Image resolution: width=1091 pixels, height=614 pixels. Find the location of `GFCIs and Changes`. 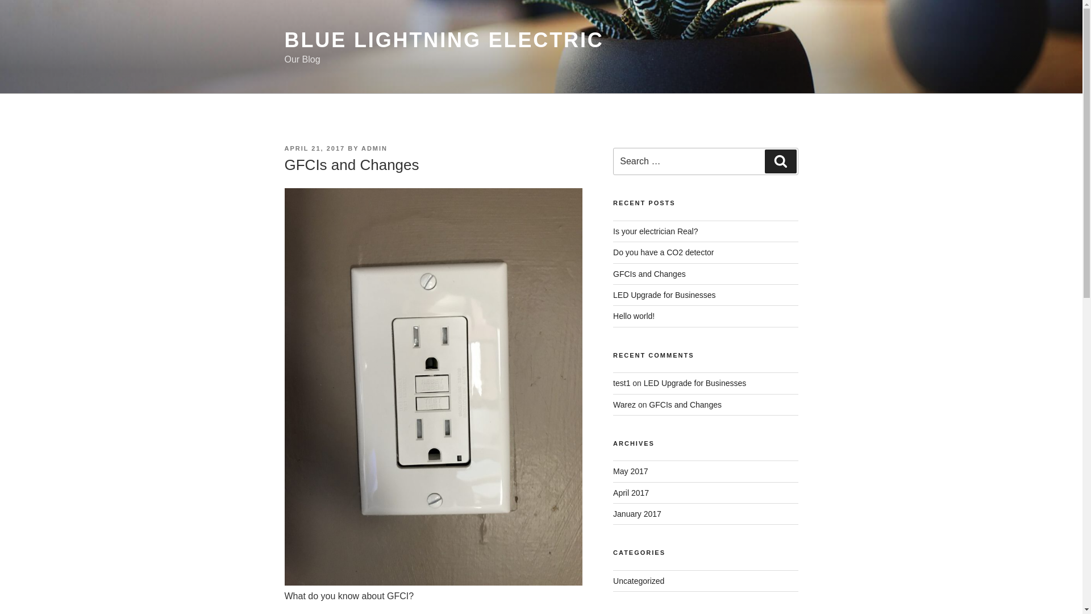

GFCIs and Changes is located at coordinates (649, 274).